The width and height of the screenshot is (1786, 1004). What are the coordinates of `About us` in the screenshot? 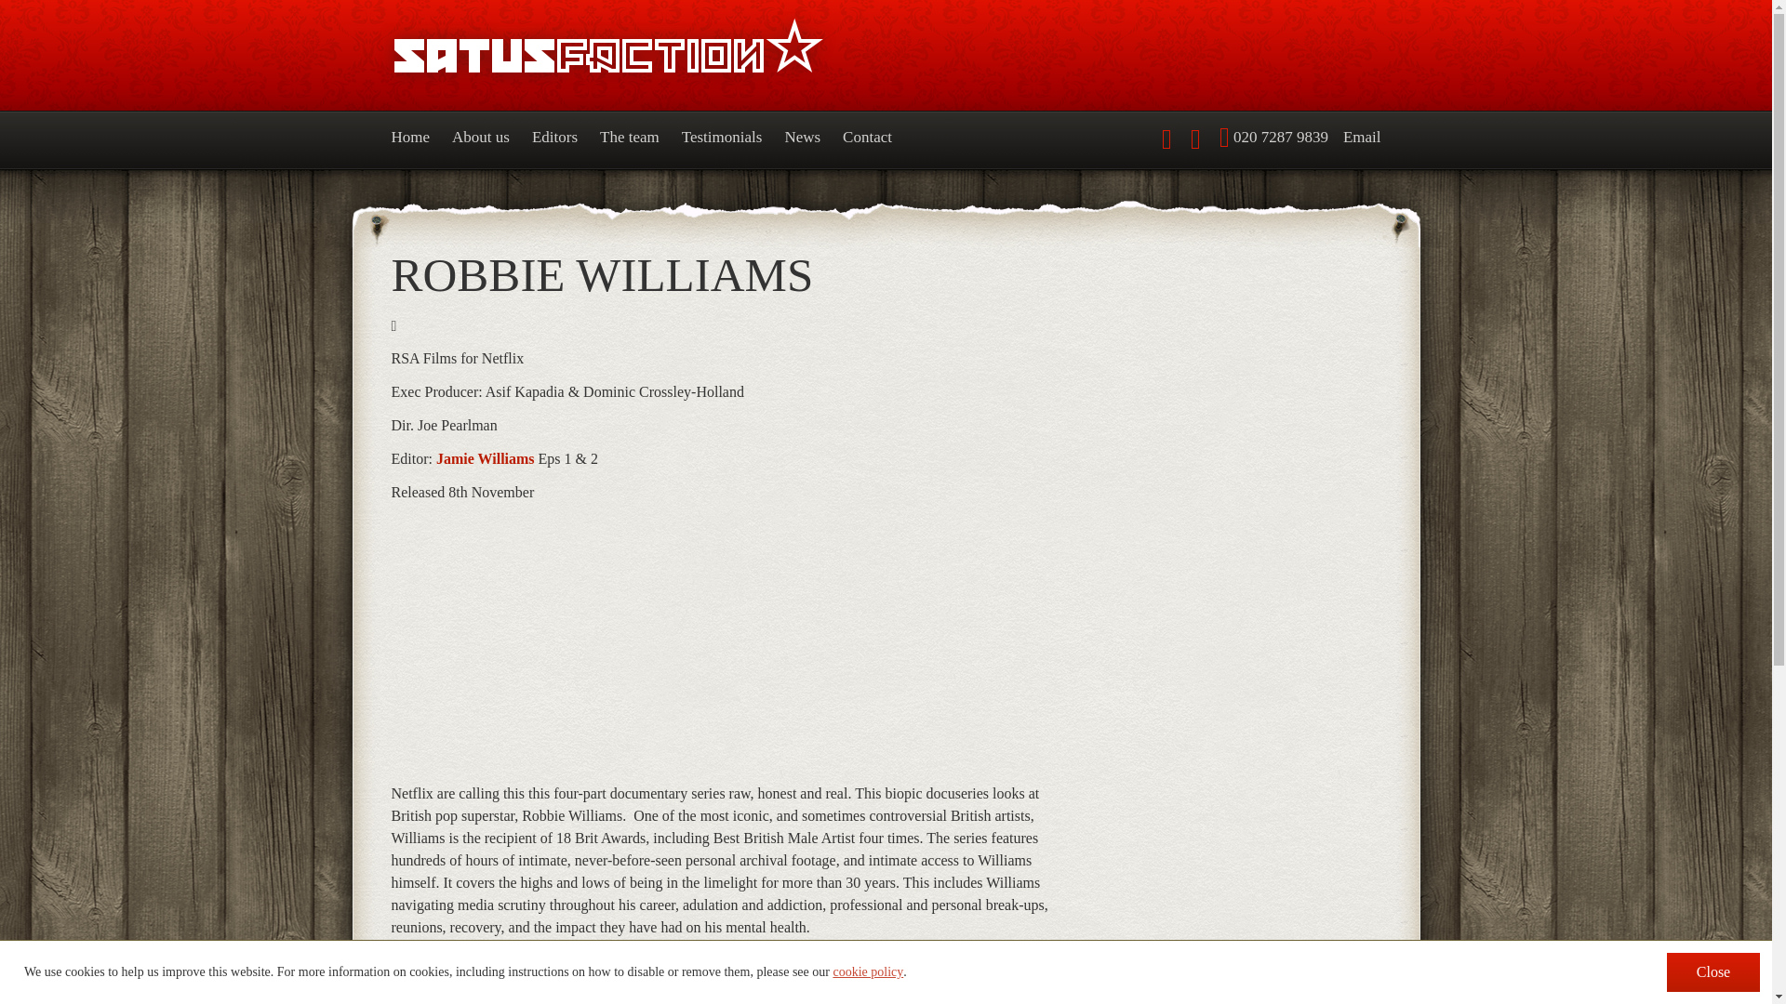 It's located at (481, 139).